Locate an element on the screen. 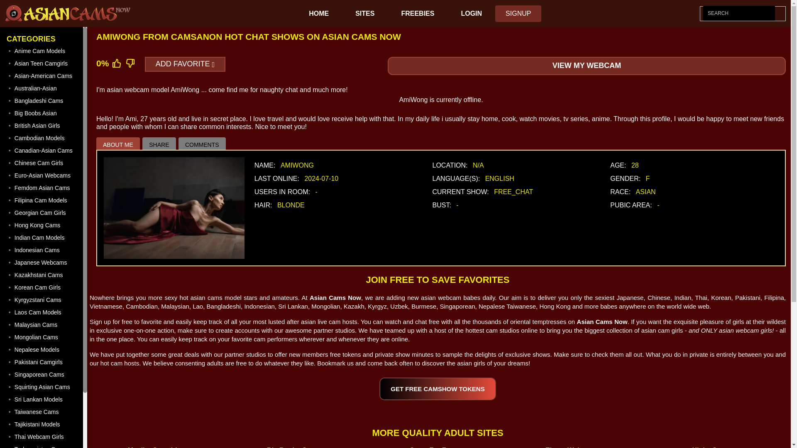  Indonesian Cam Girls On Asian Cams Now is located at coordinates (42, 250).